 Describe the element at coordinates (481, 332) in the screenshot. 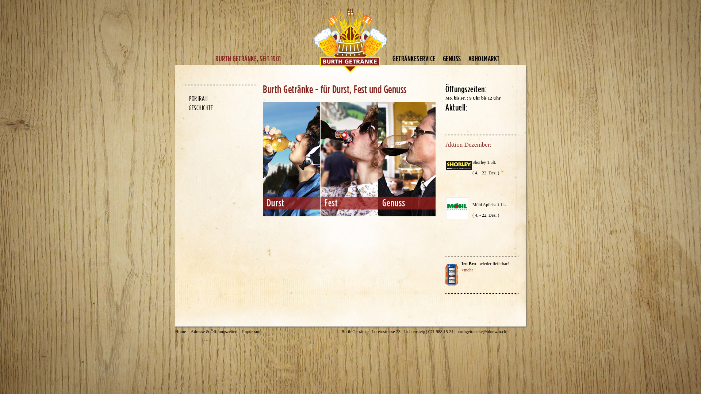

I see `burthgetraenke@bluewin.ch` at that location.